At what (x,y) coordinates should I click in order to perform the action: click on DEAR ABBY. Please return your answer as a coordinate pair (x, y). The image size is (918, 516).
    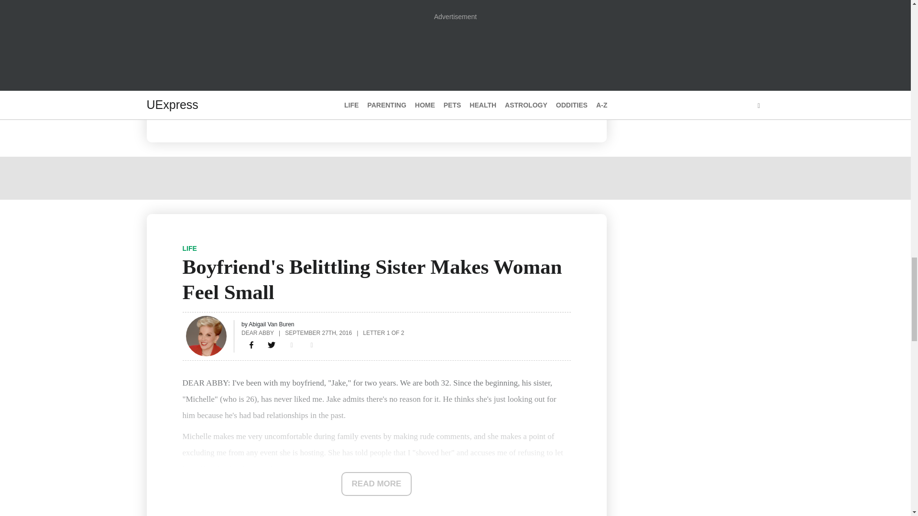
    Looking at the image, I should click on (257, 333).